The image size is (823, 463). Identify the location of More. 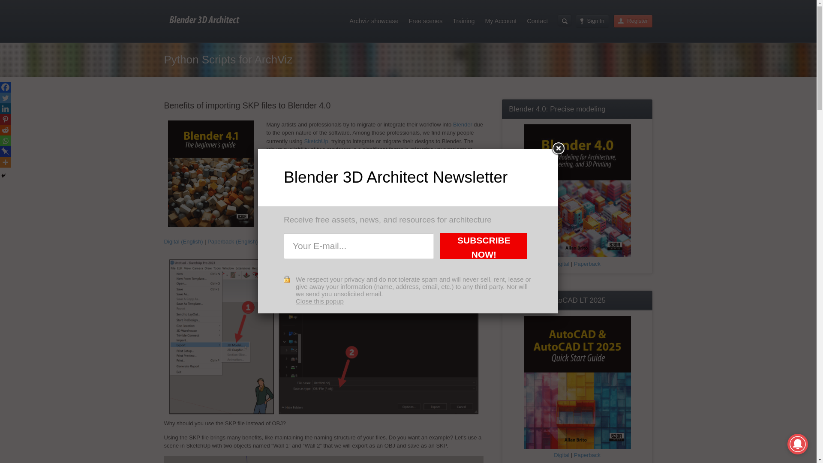
(5, 162).